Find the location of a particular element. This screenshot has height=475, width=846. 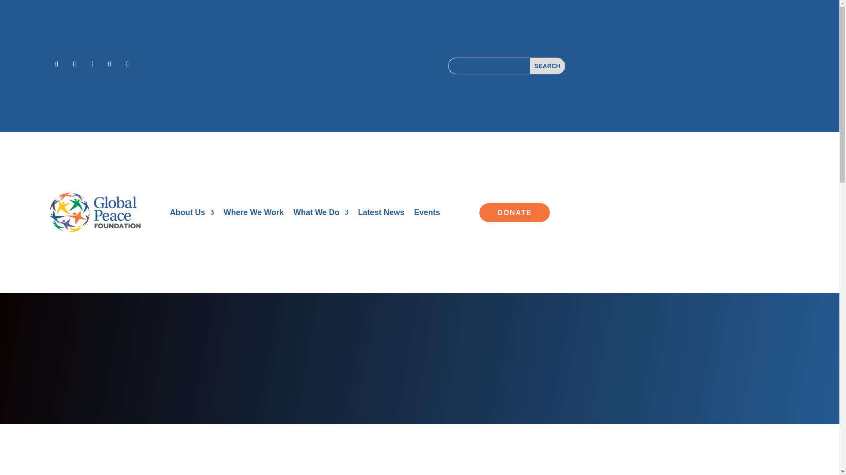

What We Do is located at coordinates (321, 214).